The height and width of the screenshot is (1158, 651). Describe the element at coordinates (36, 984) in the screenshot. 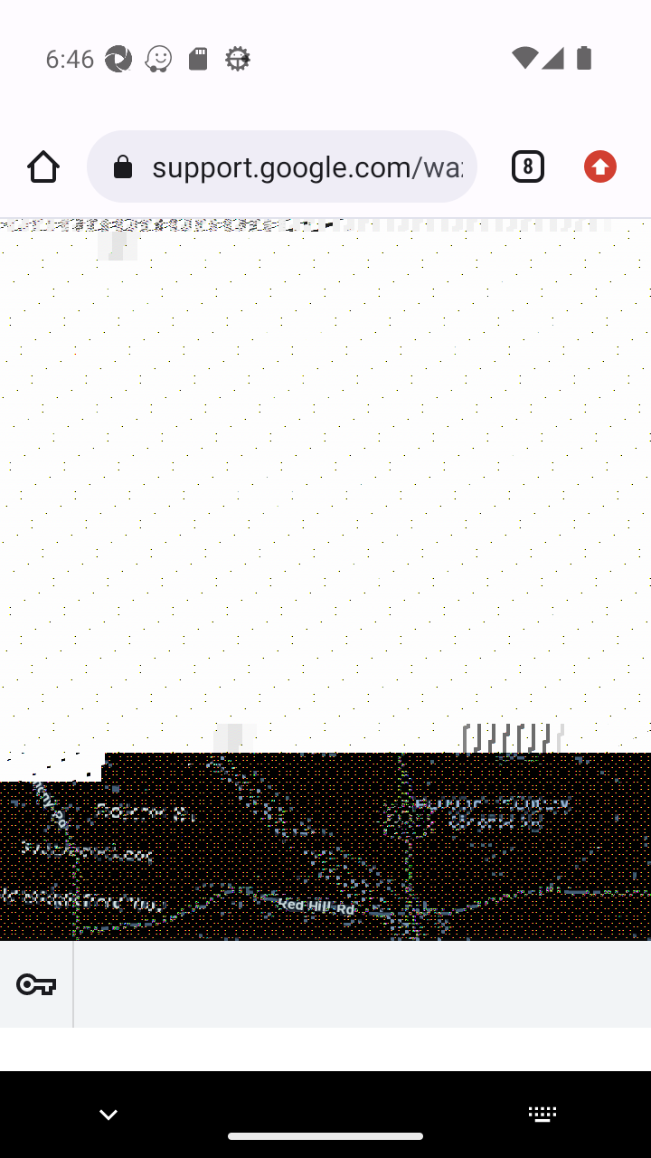

I see `Show passwords` at that location.